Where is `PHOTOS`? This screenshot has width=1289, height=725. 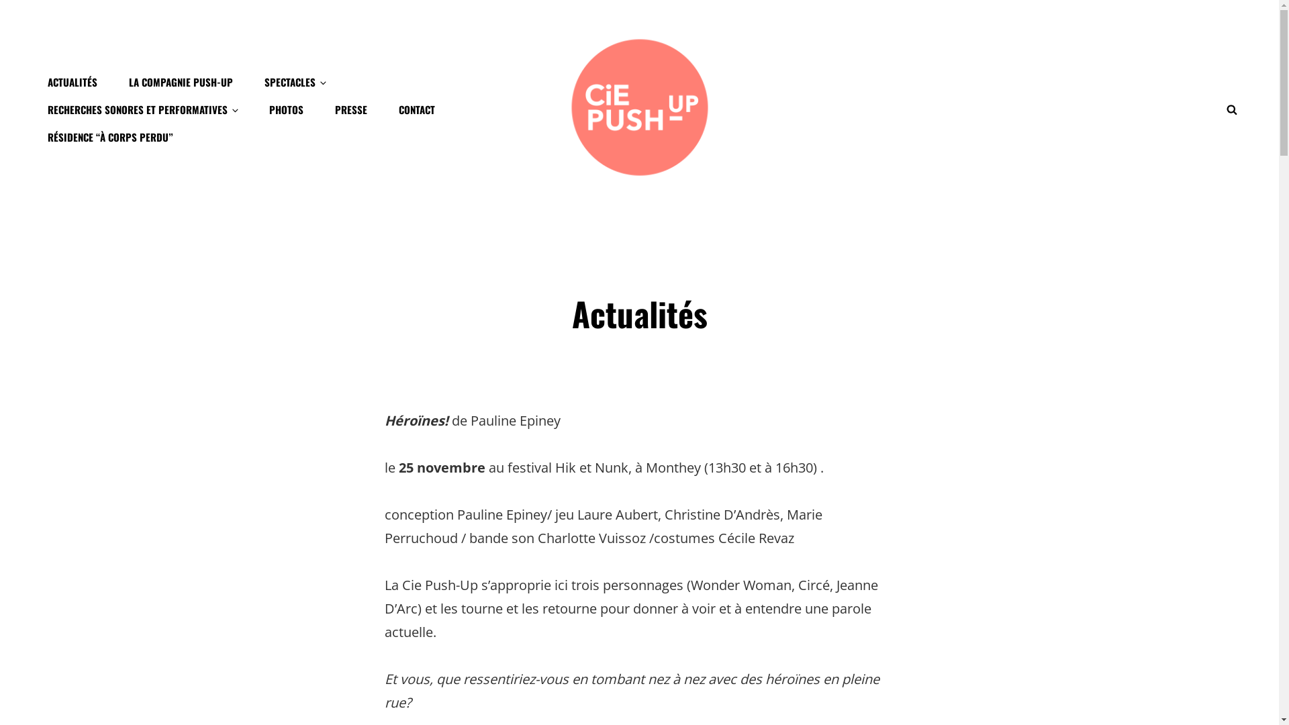
PHOTOS is located at coordinates (286, 110).